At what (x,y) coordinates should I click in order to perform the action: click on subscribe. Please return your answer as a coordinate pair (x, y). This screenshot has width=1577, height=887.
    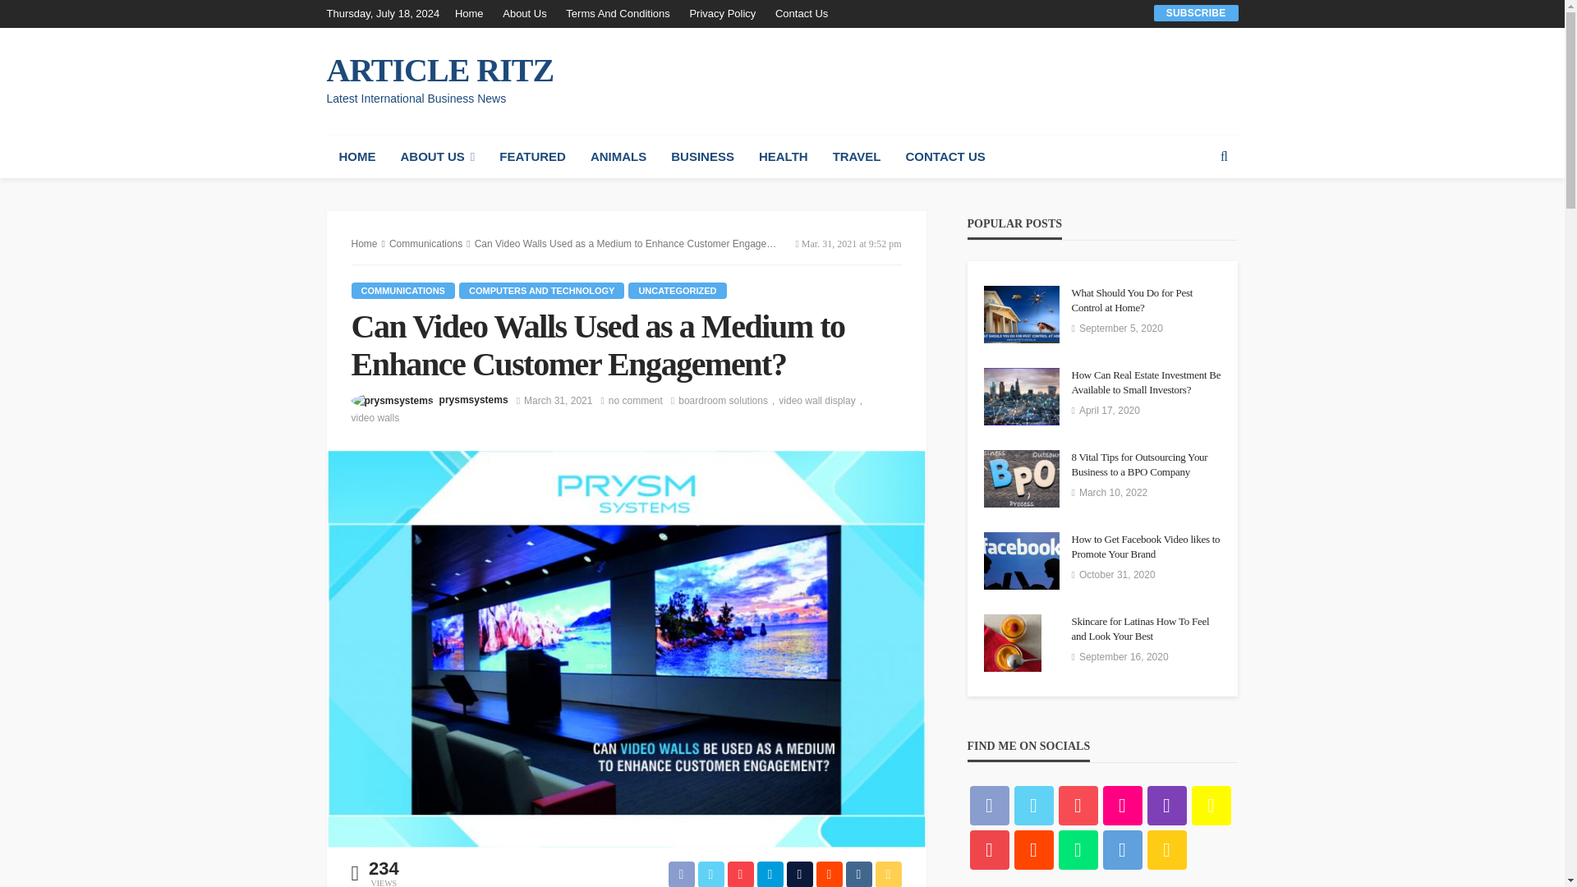
    Looking at the image, I should click on (1196, 12).